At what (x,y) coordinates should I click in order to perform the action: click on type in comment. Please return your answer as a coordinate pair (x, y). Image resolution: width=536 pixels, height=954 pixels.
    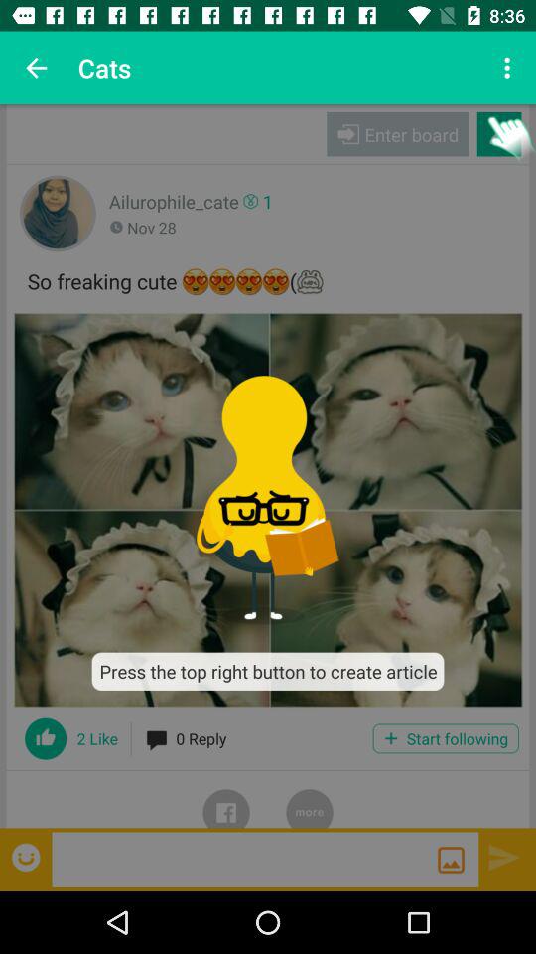
    Looking at the image, I should click on (244, 859).